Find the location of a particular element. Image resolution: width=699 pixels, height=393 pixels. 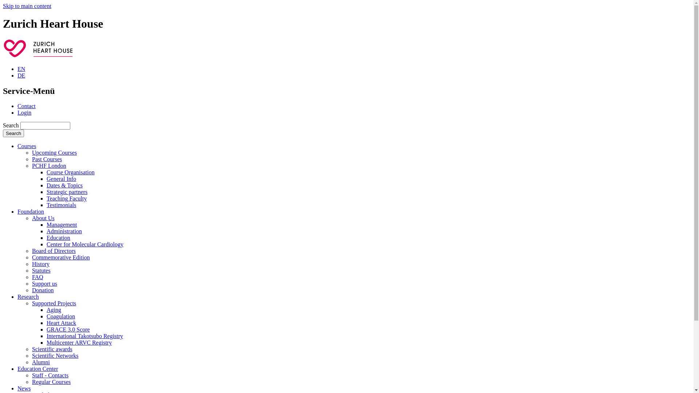

Commemorative Edition is located at coordinates (61, 258).